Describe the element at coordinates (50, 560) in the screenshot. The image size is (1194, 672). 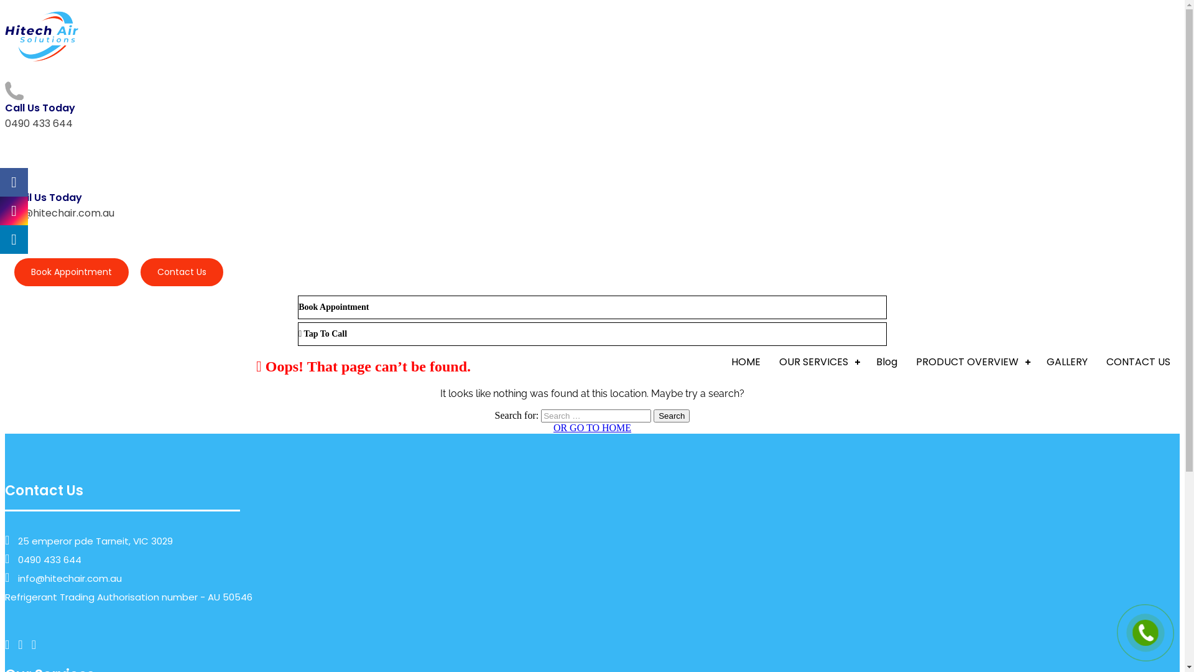
I see `0490 433 644` at that location.